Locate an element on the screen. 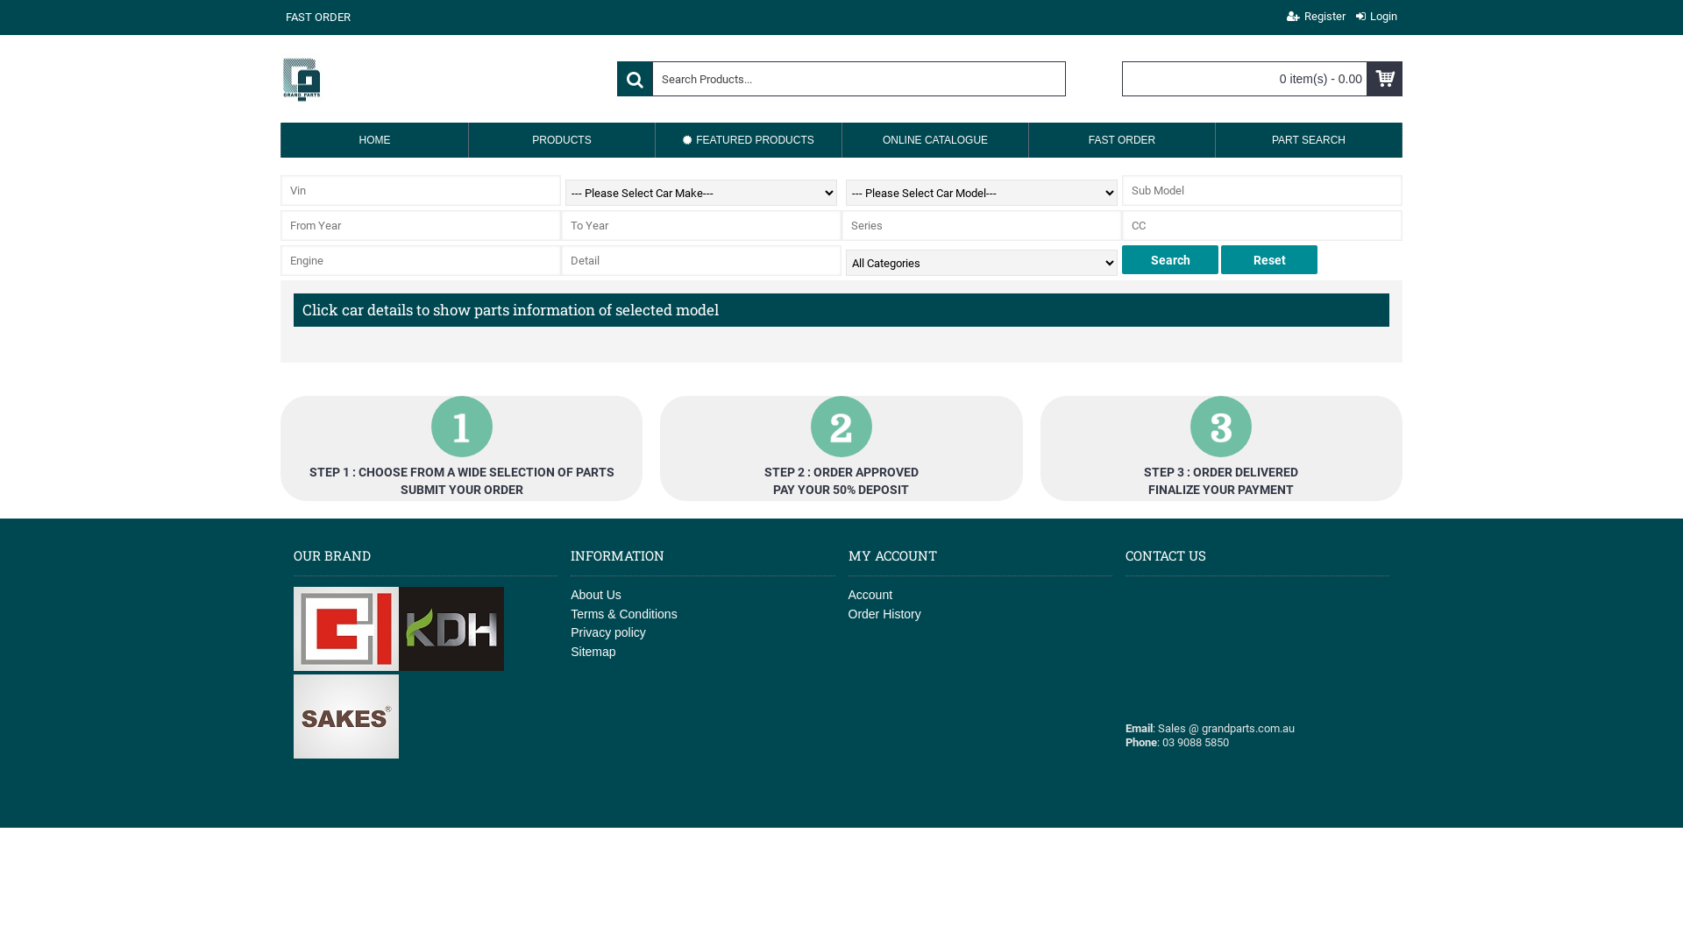 The width and height of the screenshot is (1683, 946). HOME is located at coordinates (375, 140).